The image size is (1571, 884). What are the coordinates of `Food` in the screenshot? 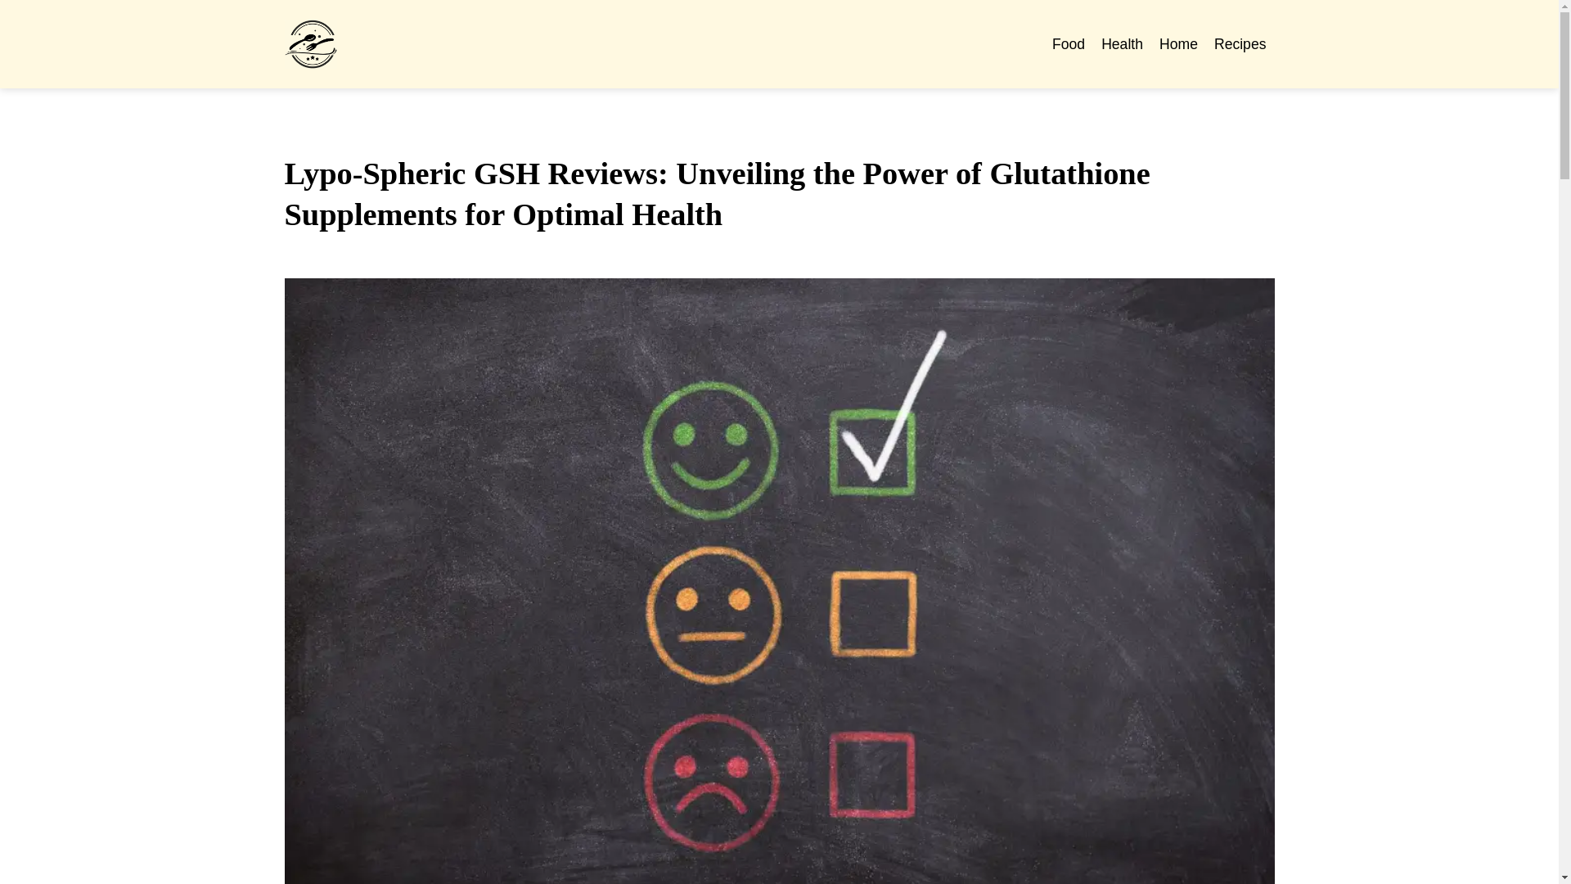 It's located at (1069, 44).